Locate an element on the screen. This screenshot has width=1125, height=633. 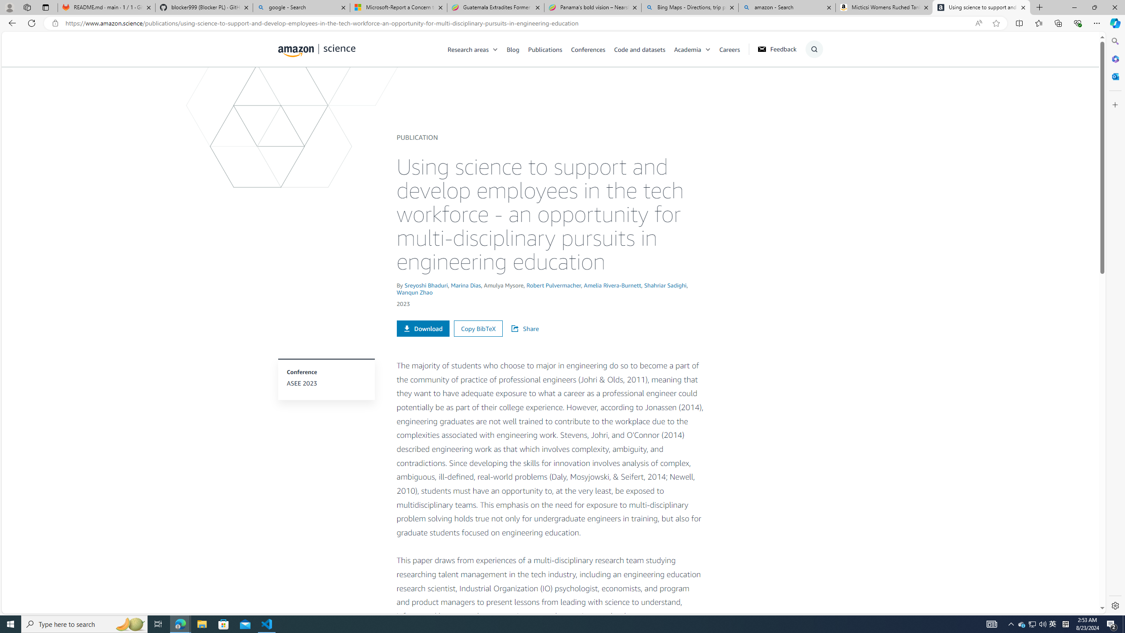
Publications is located at coordinates (549, 49).